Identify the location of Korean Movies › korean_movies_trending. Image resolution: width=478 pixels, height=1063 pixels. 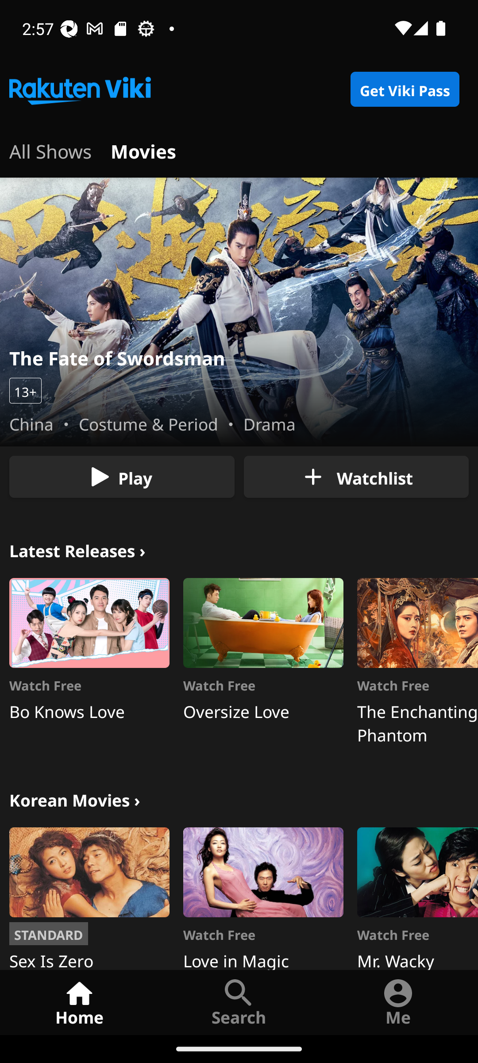
(74, 799).